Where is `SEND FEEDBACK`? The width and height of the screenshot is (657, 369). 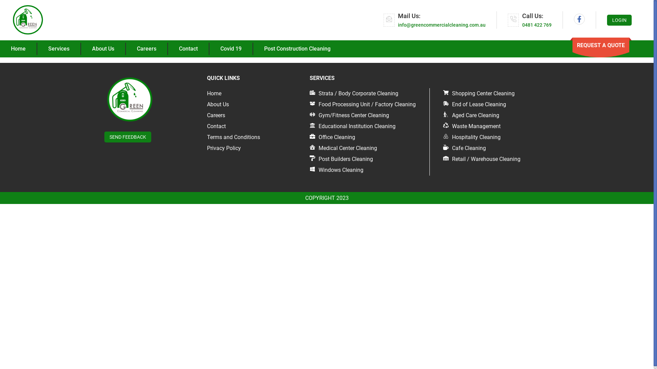
SEND FEEDBACK is located at coordinates (128, 137).